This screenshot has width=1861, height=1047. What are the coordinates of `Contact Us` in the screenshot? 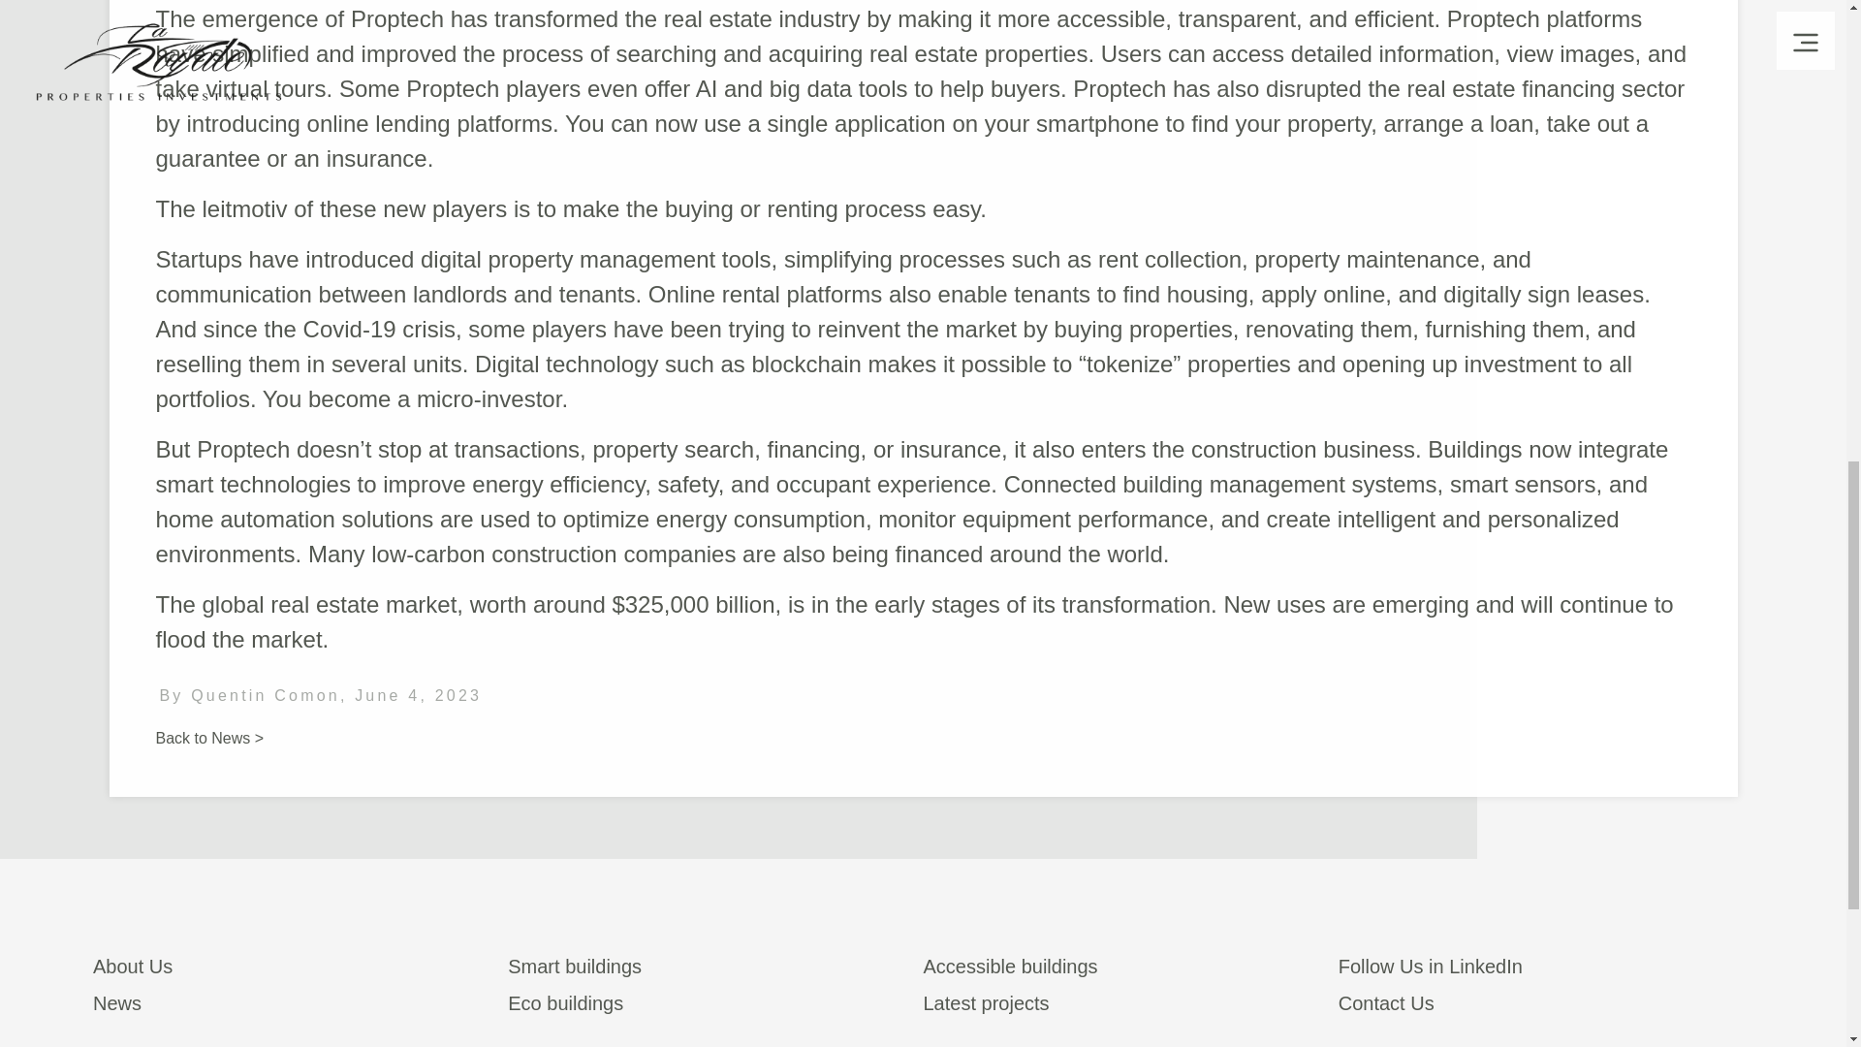 It's located at (1545, 1006).